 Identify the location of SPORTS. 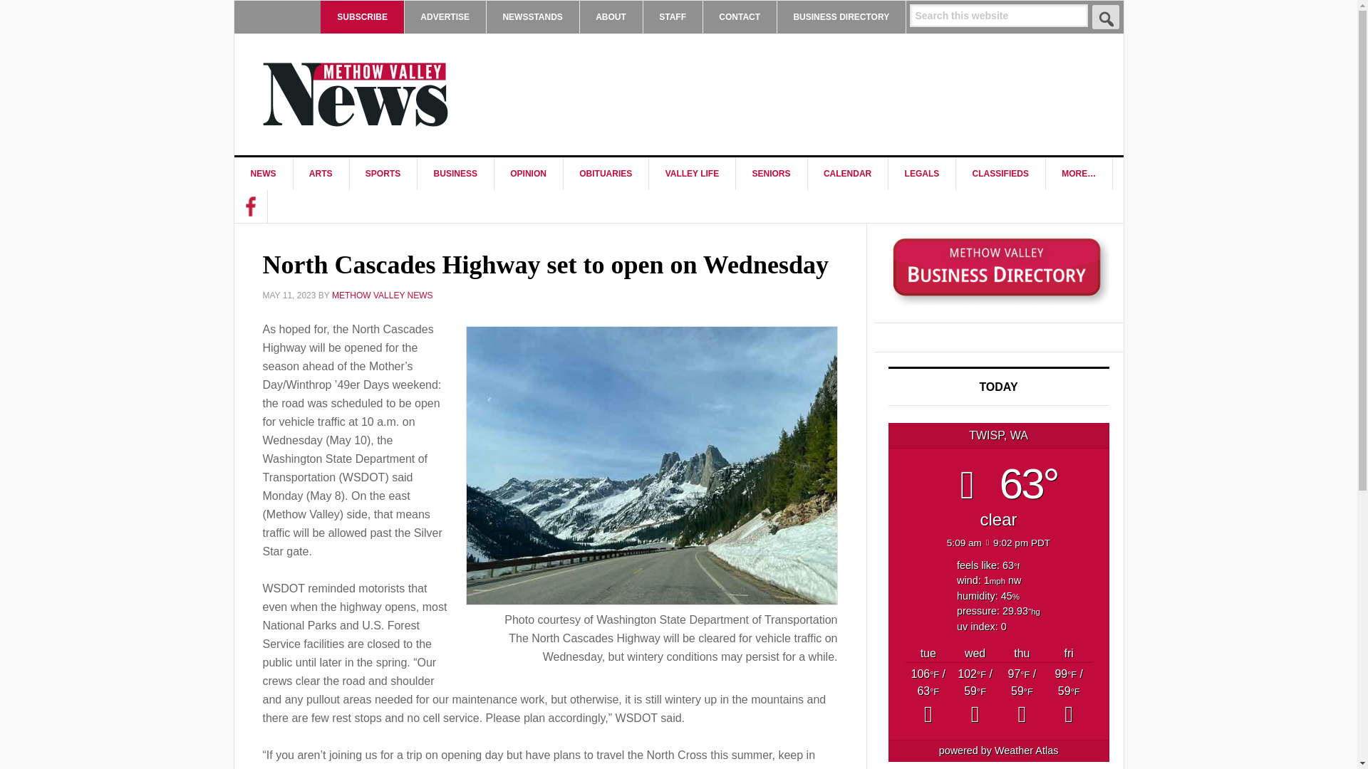
(383, 174).